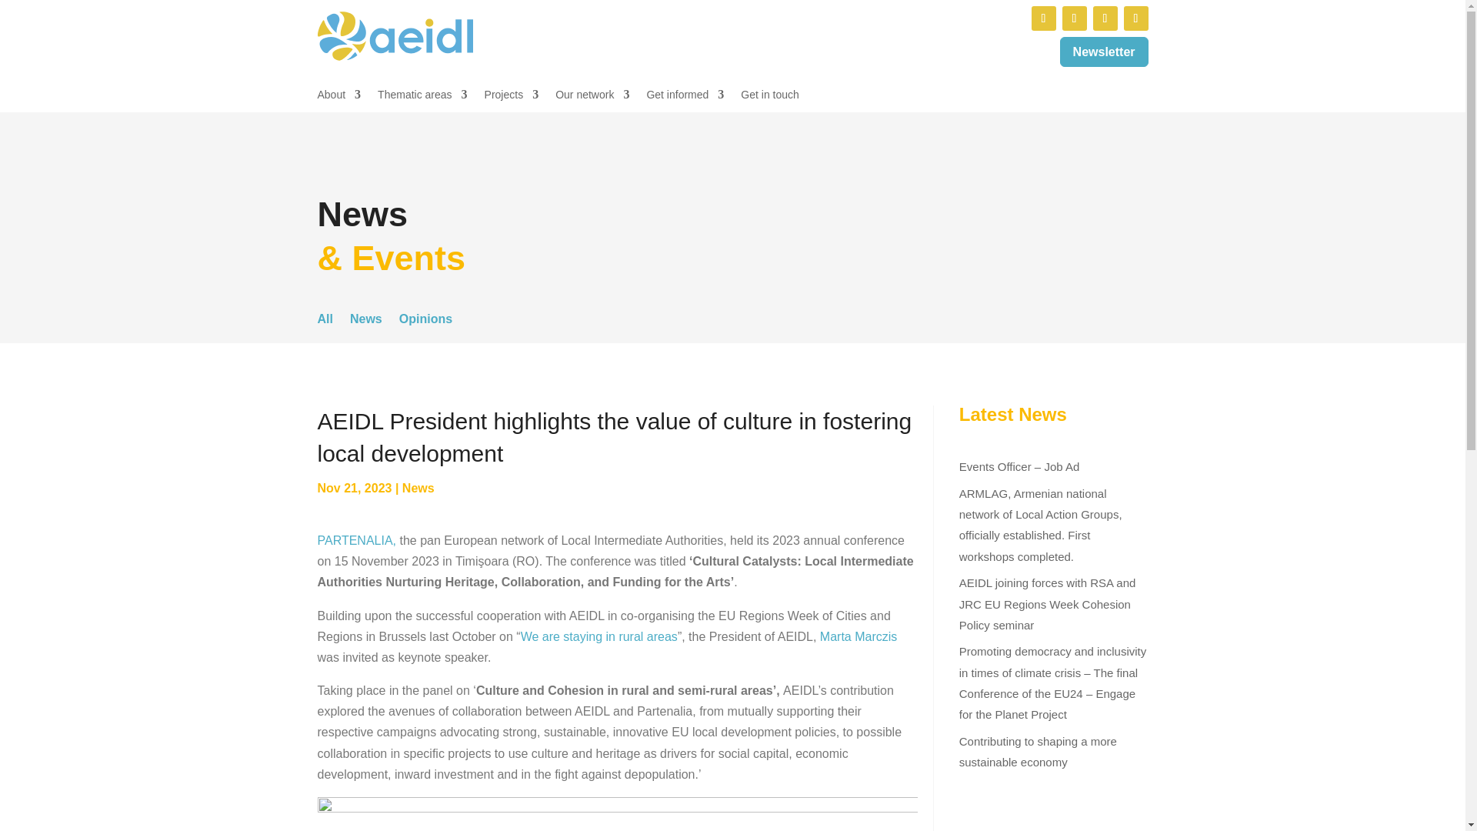 The height and width of the screenshot is (831, 1477). Describe the element at coordinates (1043, 18) in the screenshot. I see `Follow on LinkedIn` at that location.